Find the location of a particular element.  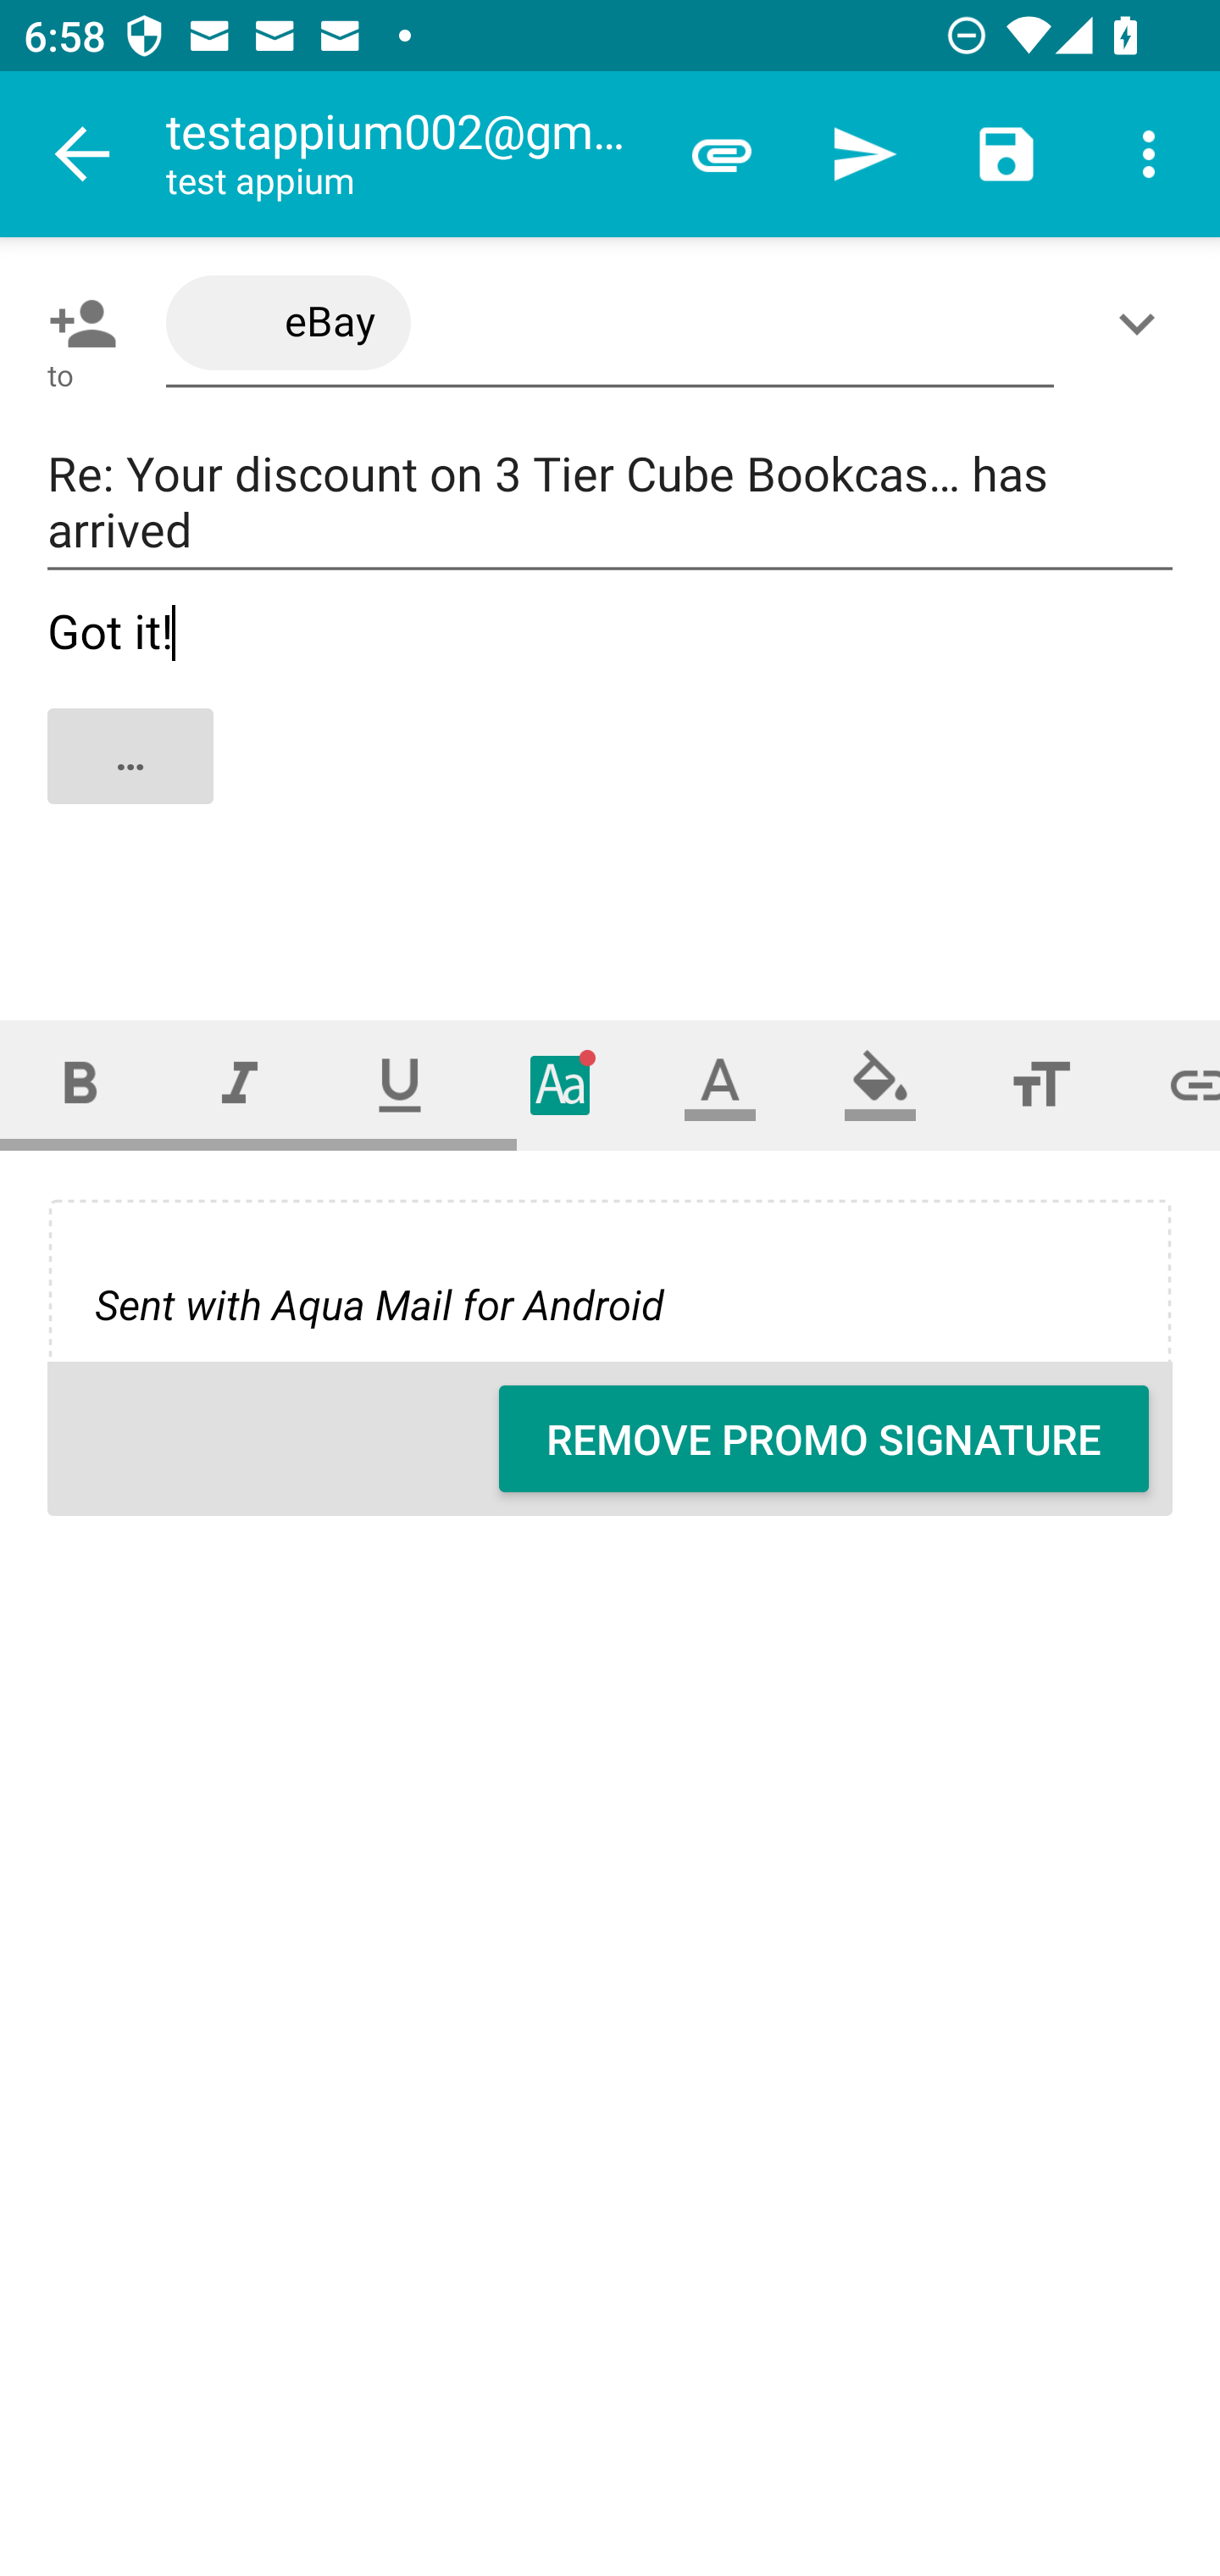

Bold is located at coordinates (80, 1085).